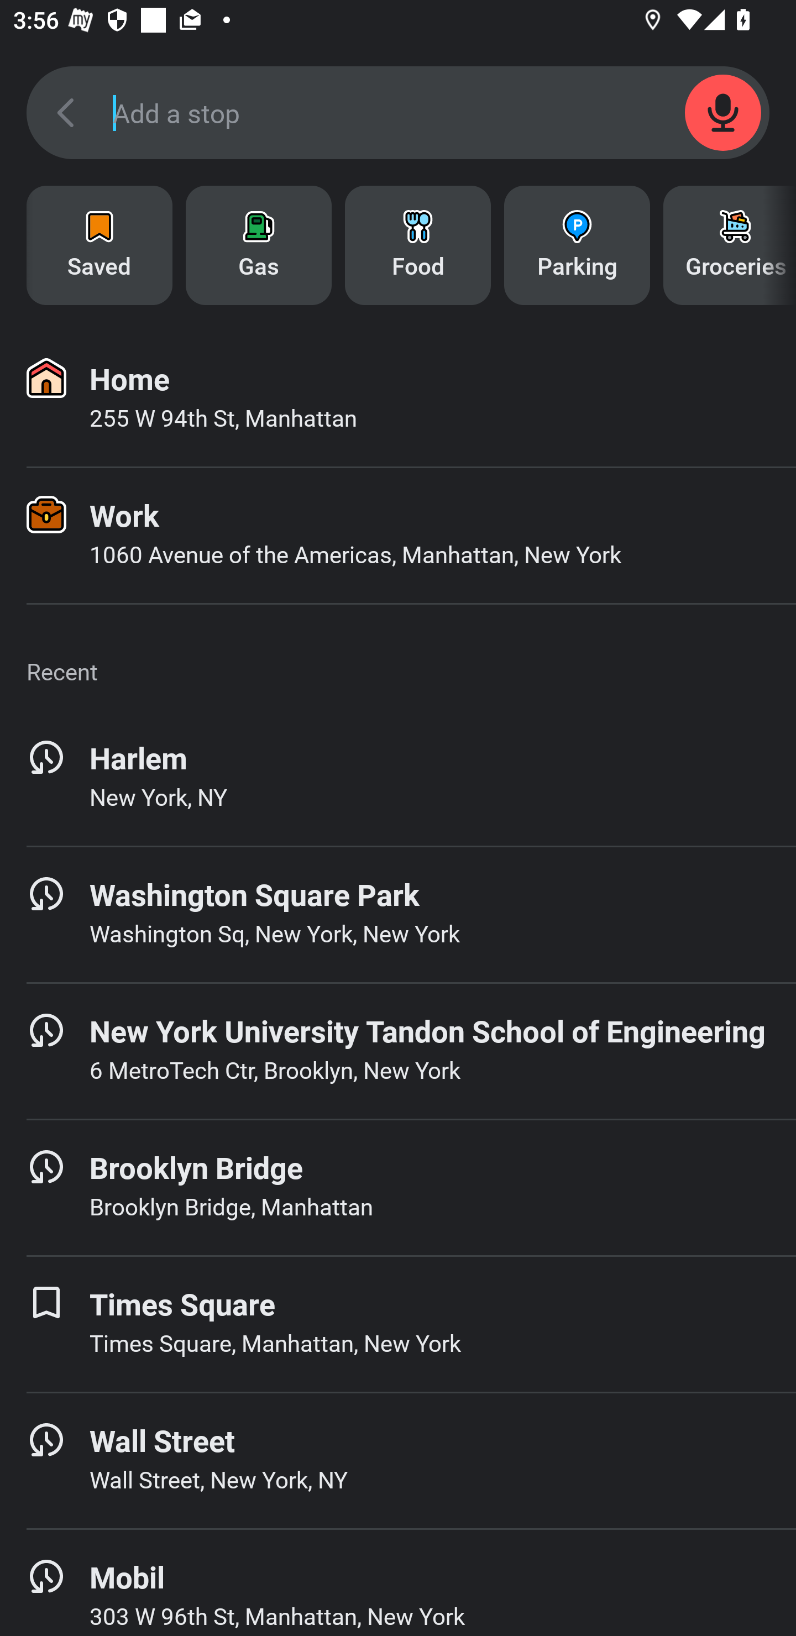  What do you see at coordinates (398, 1460) in the screenshot?
I see `Wall Street Wall Street, New York, NY` at bounding box center [398, 1460].